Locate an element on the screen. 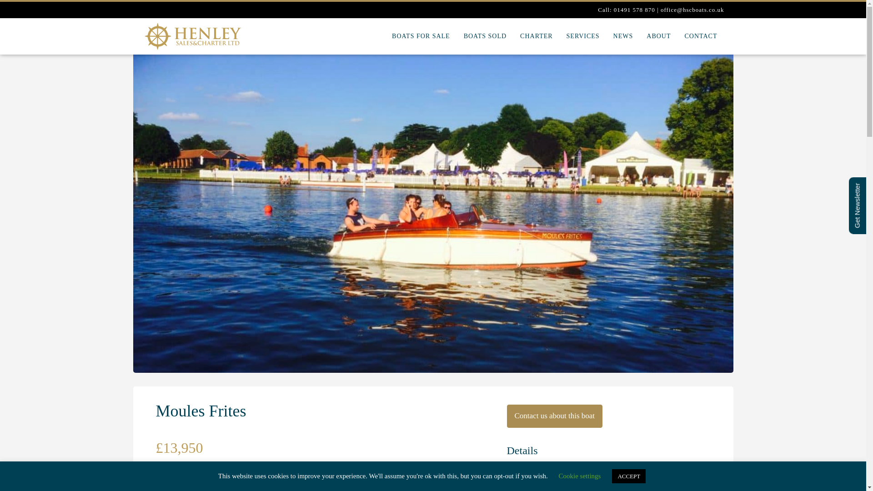 The image size is (873, 491). CONTACT is located at coordinates (700, 36).